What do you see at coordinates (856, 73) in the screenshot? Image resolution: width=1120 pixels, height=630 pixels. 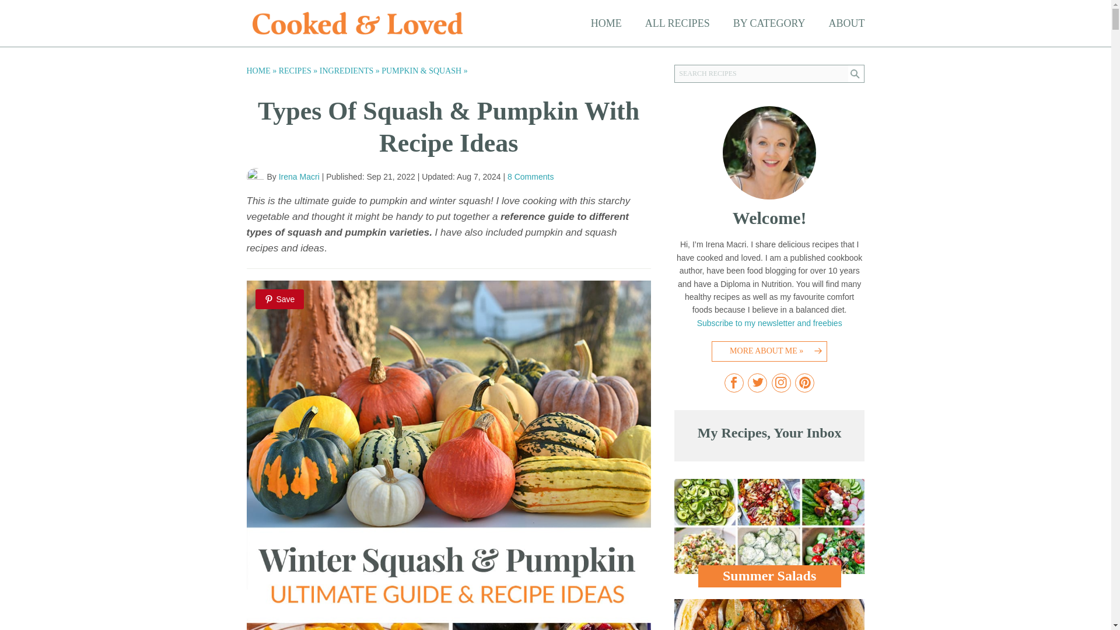 I see `Search` at bounding box center [856, 73].